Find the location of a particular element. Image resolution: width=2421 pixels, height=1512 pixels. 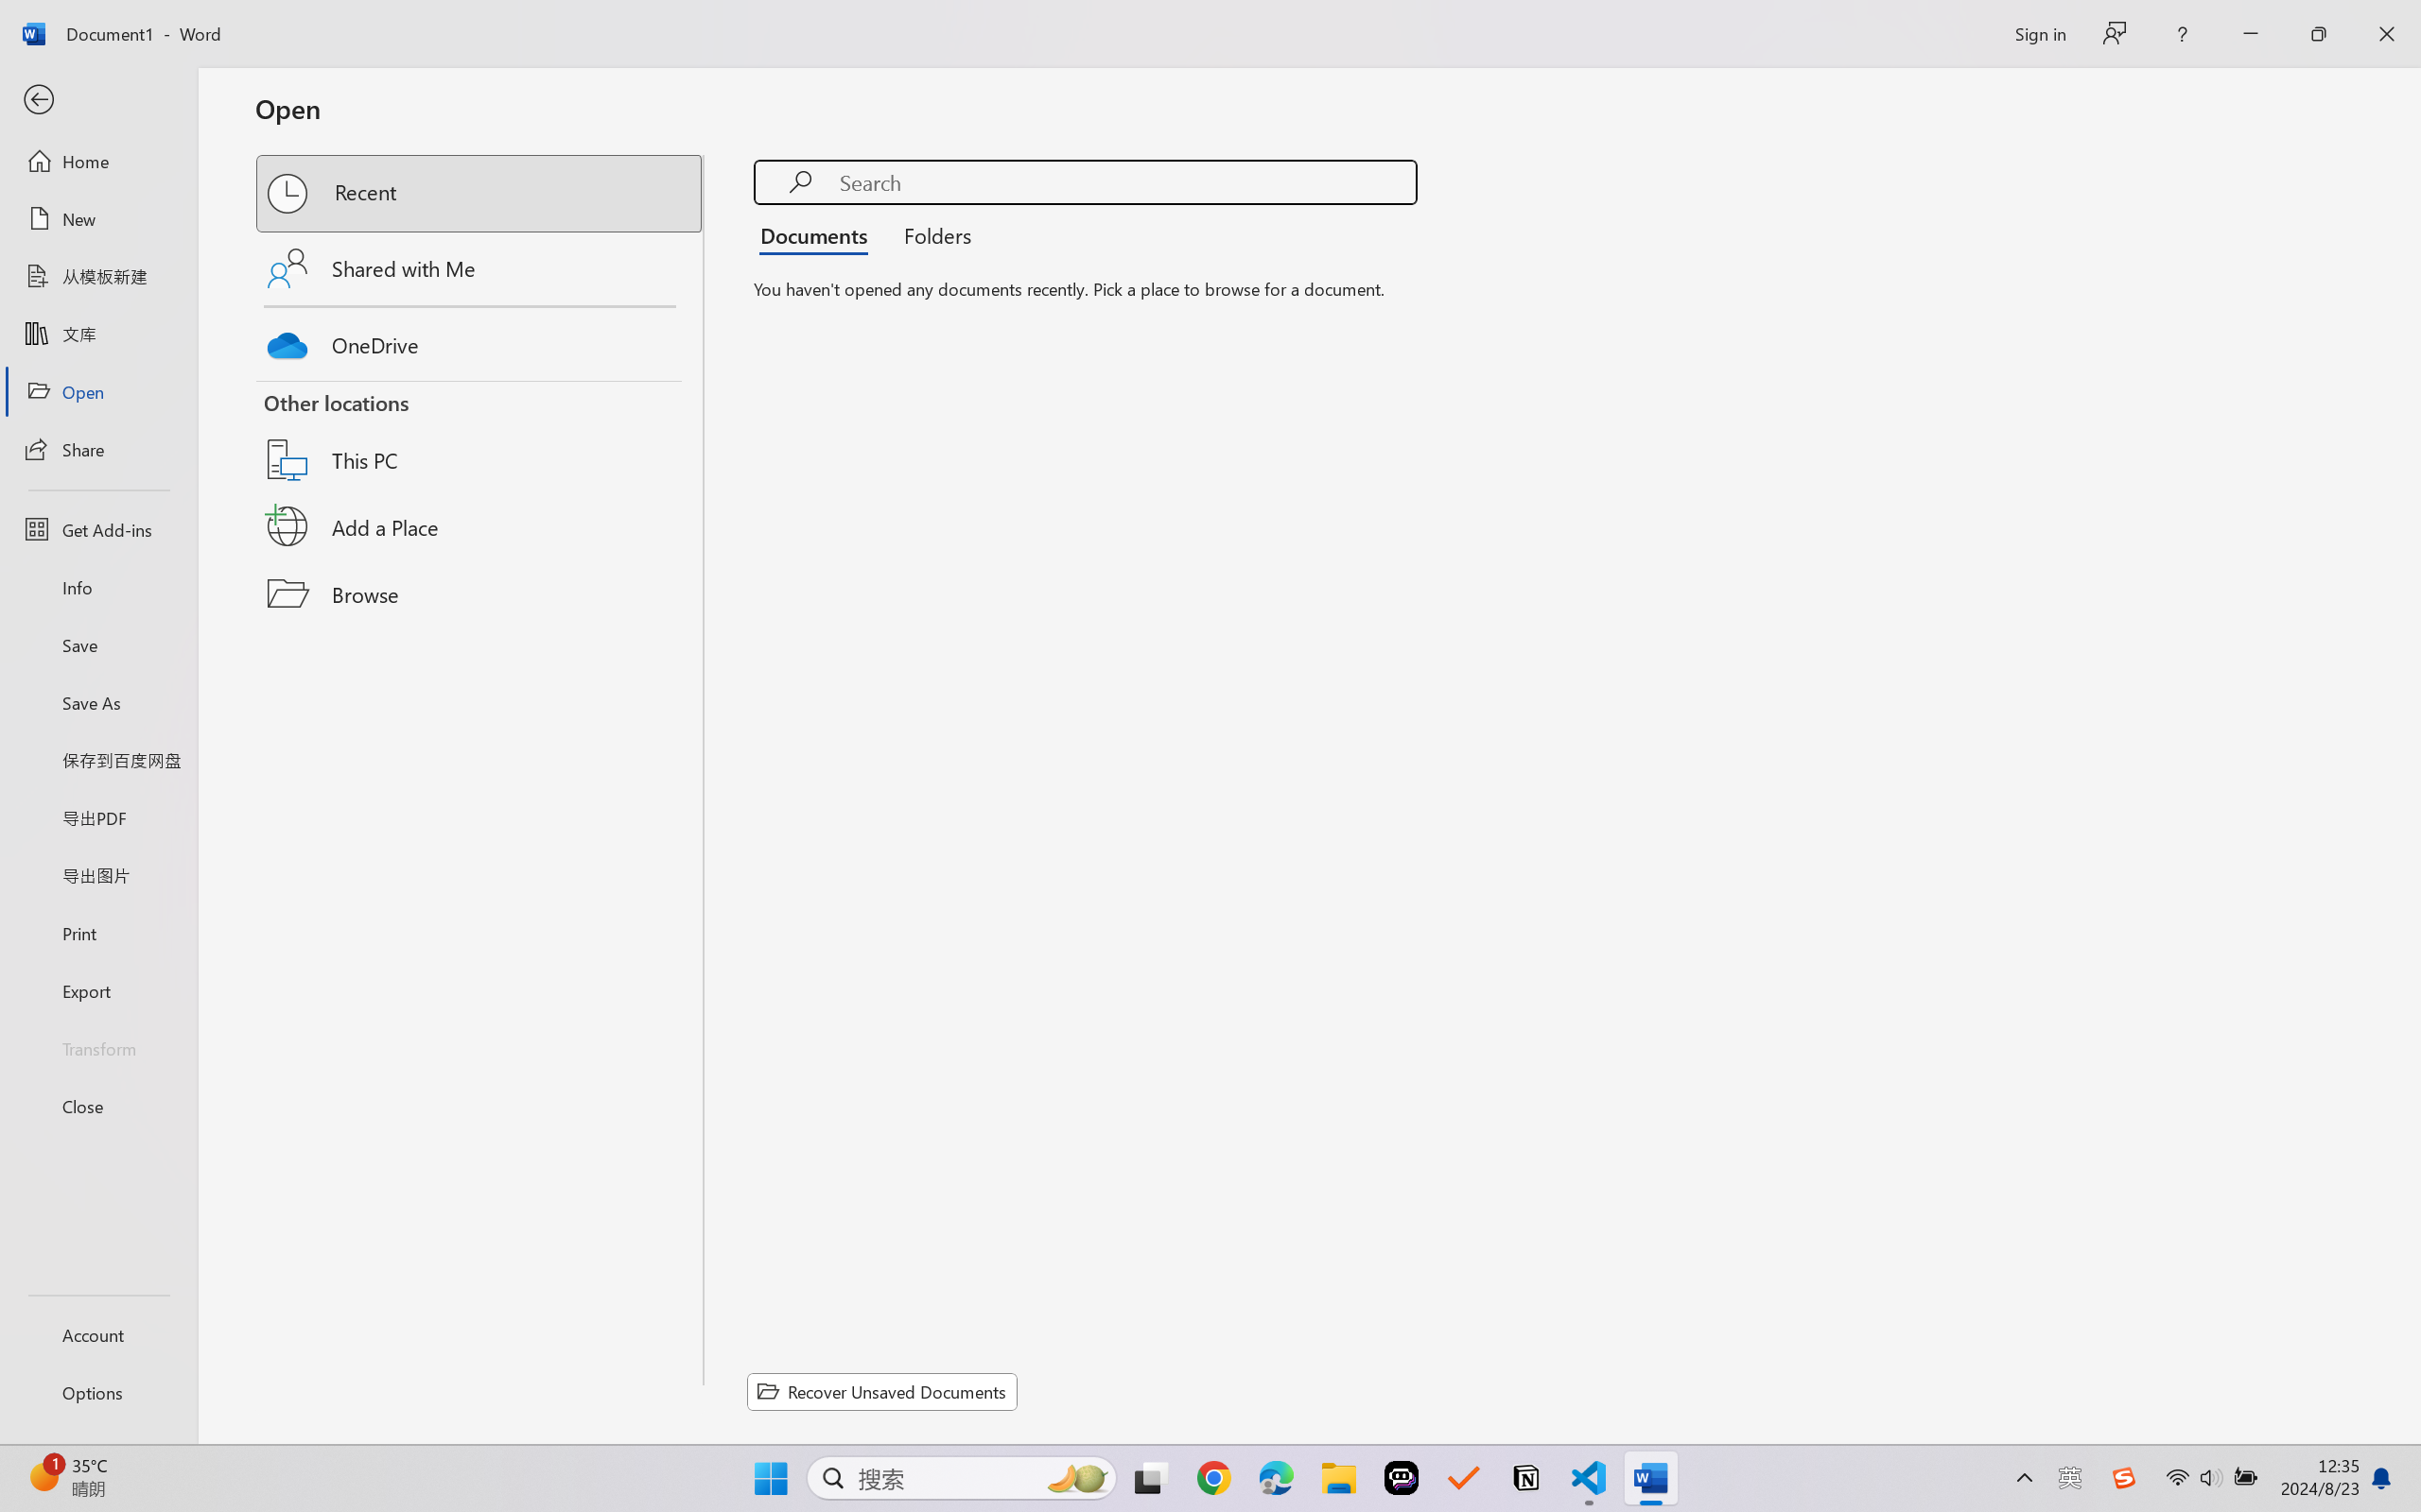

Recover Unsaved Documents is located at coordinates (882, 1391).